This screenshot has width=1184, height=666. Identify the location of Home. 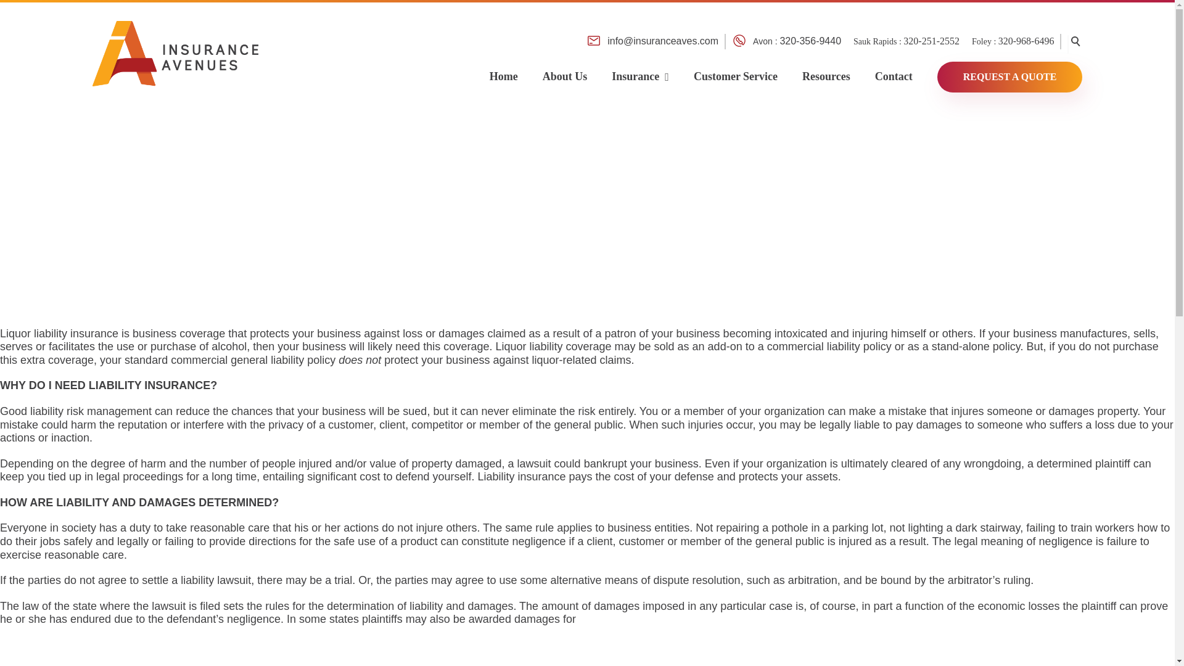
(503, 70).